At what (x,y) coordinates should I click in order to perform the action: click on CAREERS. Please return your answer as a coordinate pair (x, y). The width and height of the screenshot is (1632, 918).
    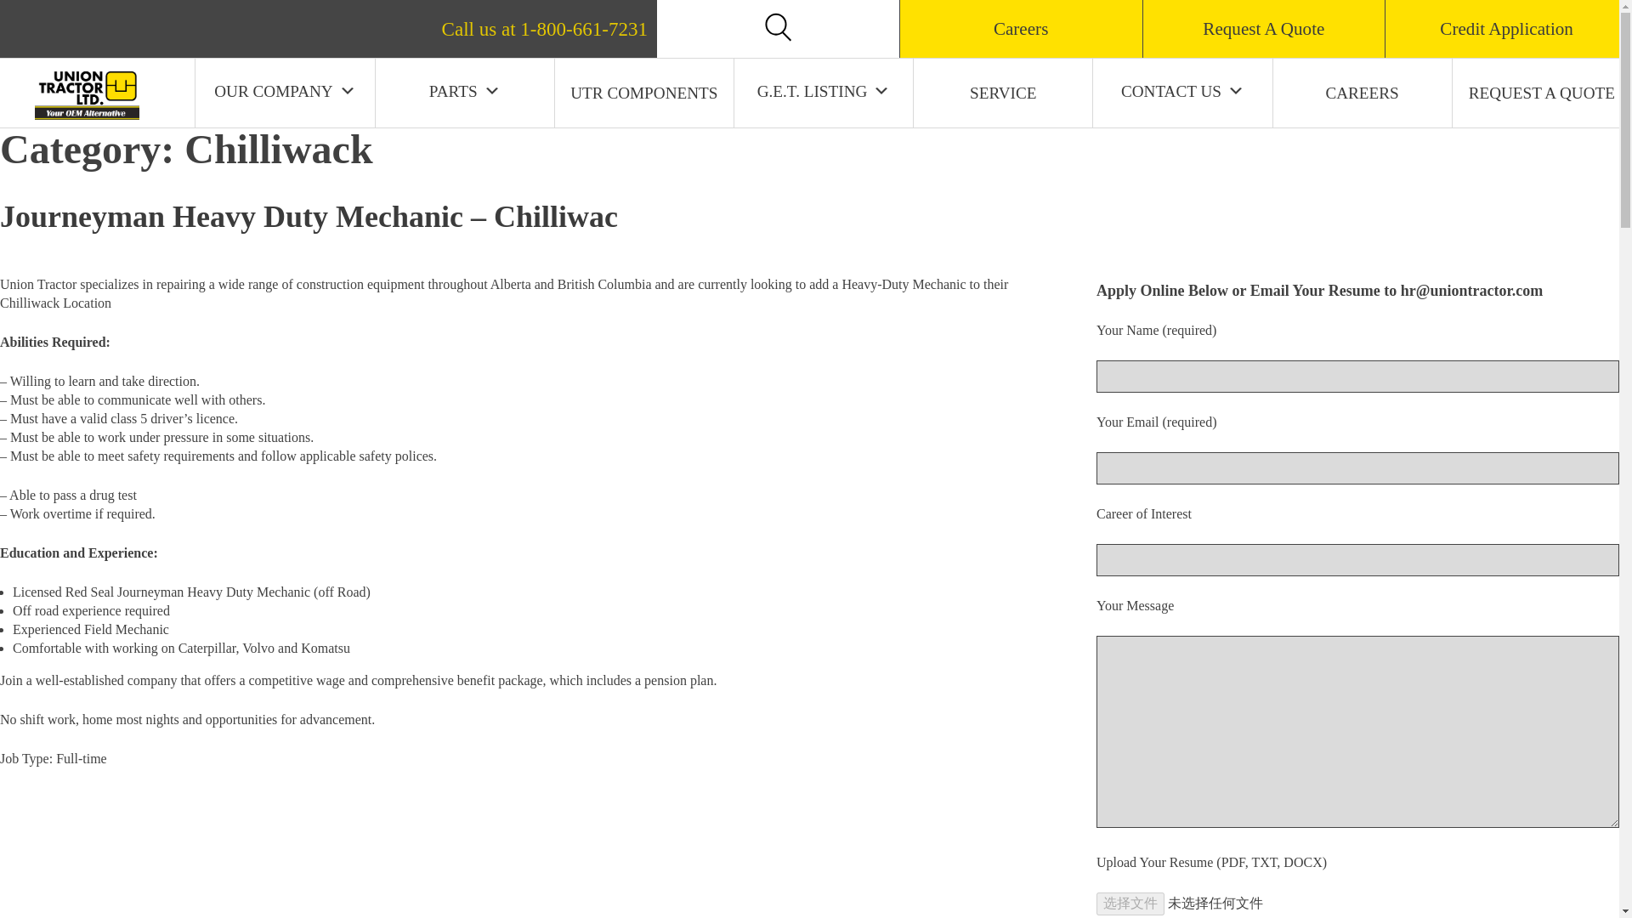
    Looking at the image, I should click on (1362, 93).